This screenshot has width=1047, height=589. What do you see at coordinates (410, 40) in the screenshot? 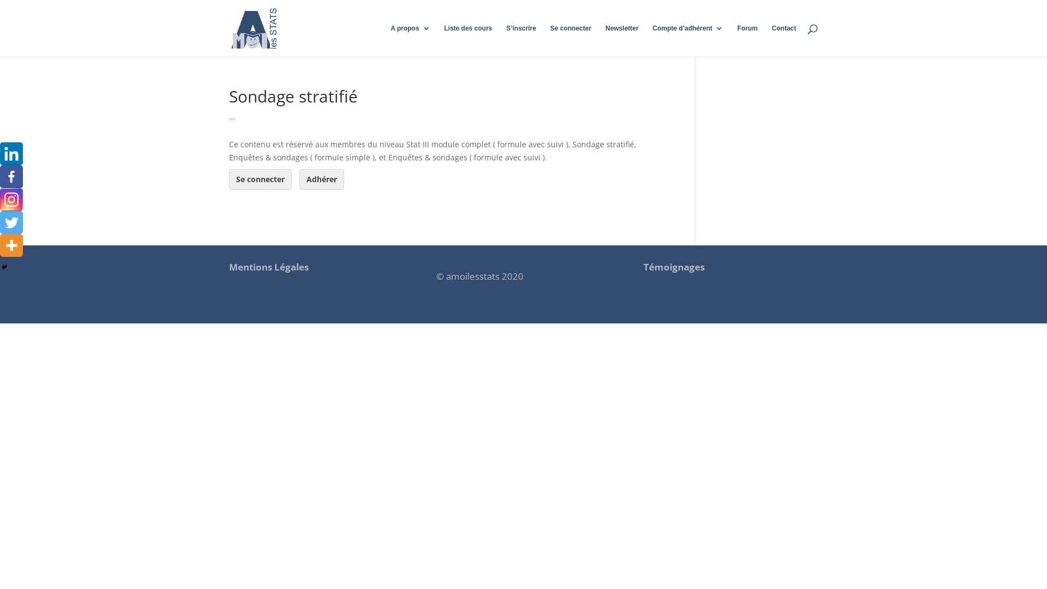
I see `A propos` at bounding box center [410, 40].